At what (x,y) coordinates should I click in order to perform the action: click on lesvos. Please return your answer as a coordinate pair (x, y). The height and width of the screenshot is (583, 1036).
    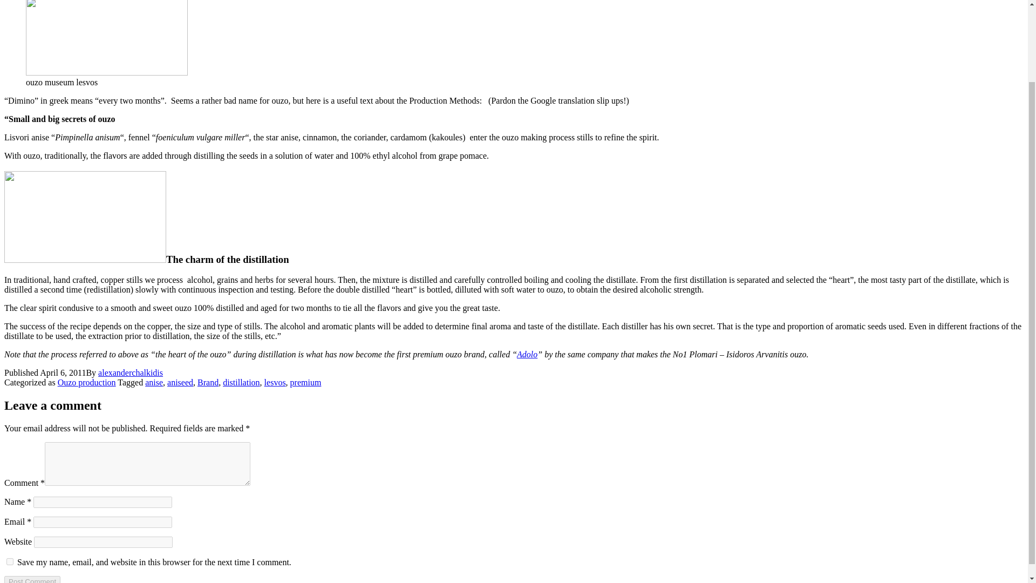
    Looking at the image, I should click on (275, 382).